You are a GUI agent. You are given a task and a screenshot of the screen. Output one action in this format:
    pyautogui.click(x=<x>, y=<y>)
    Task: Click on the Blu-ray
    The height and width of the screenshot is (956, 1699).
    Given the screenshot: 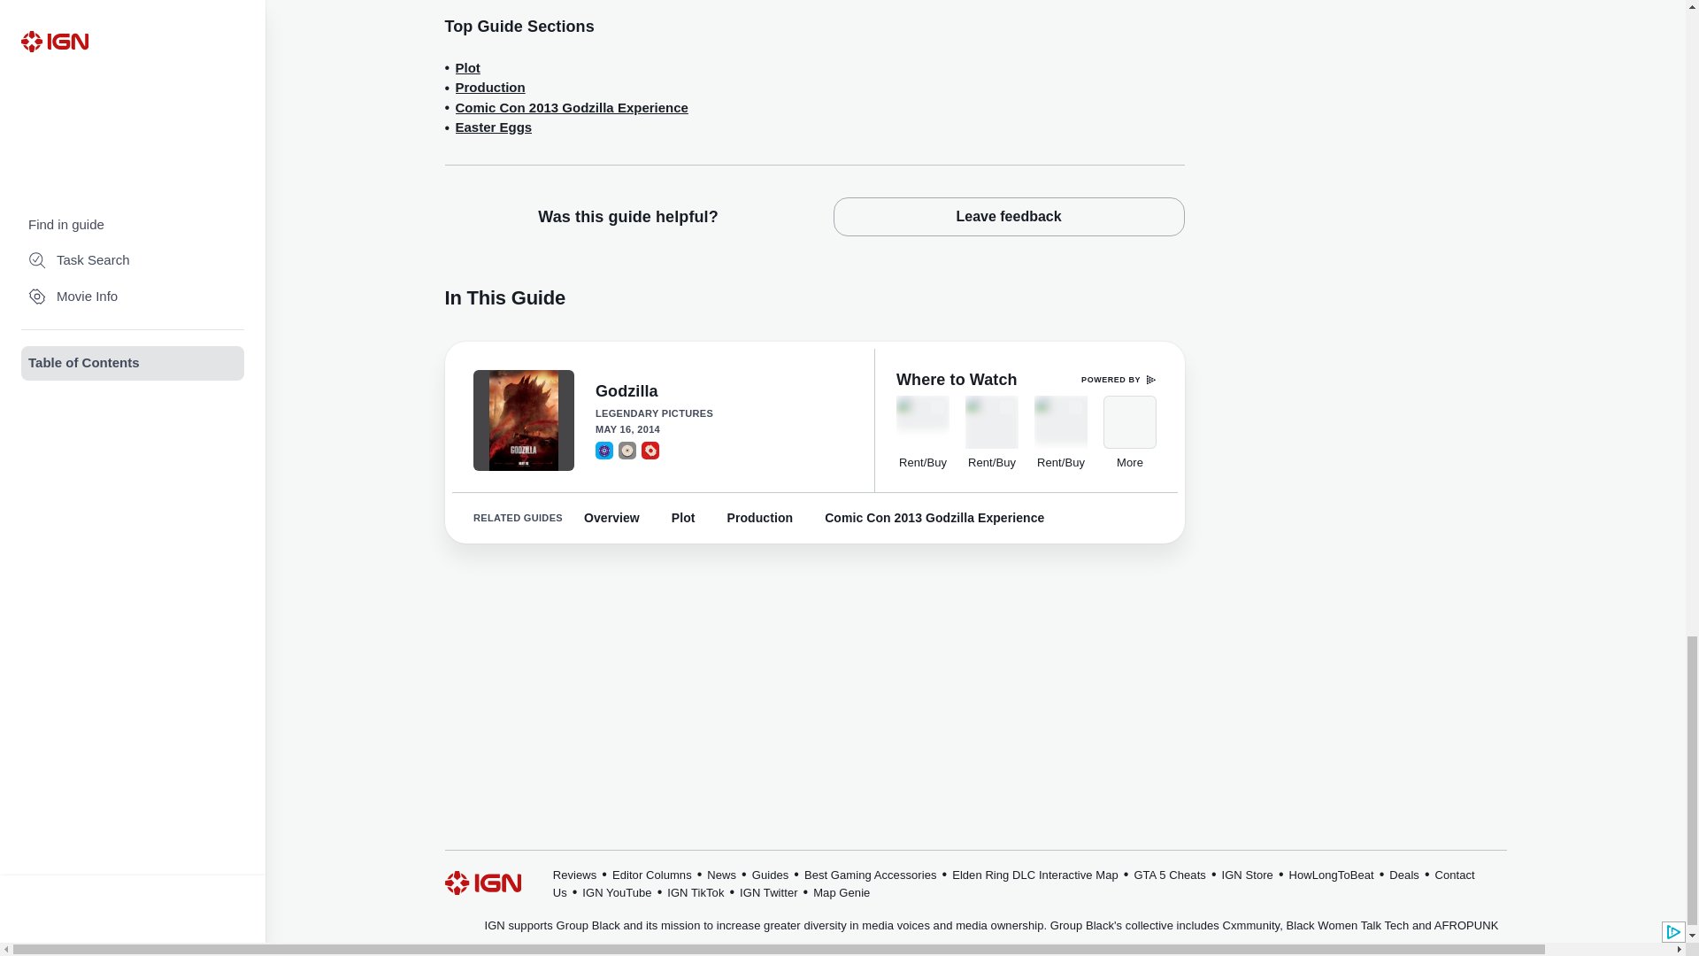 What is the action you would take?
    pyautogui.click(x=603, y=450)
    